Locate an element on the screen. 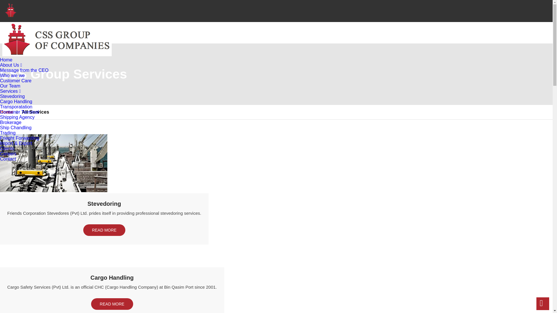  Trading is located at coordinates (8, 133).